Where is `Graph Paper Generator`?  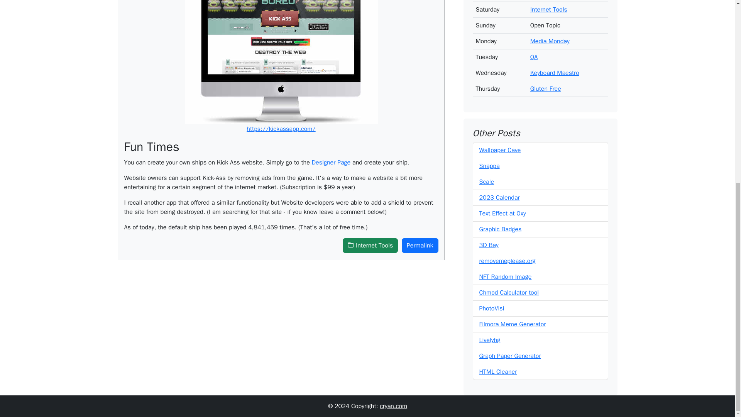 Graph Paper Generator is located at coordinates (510, 350).